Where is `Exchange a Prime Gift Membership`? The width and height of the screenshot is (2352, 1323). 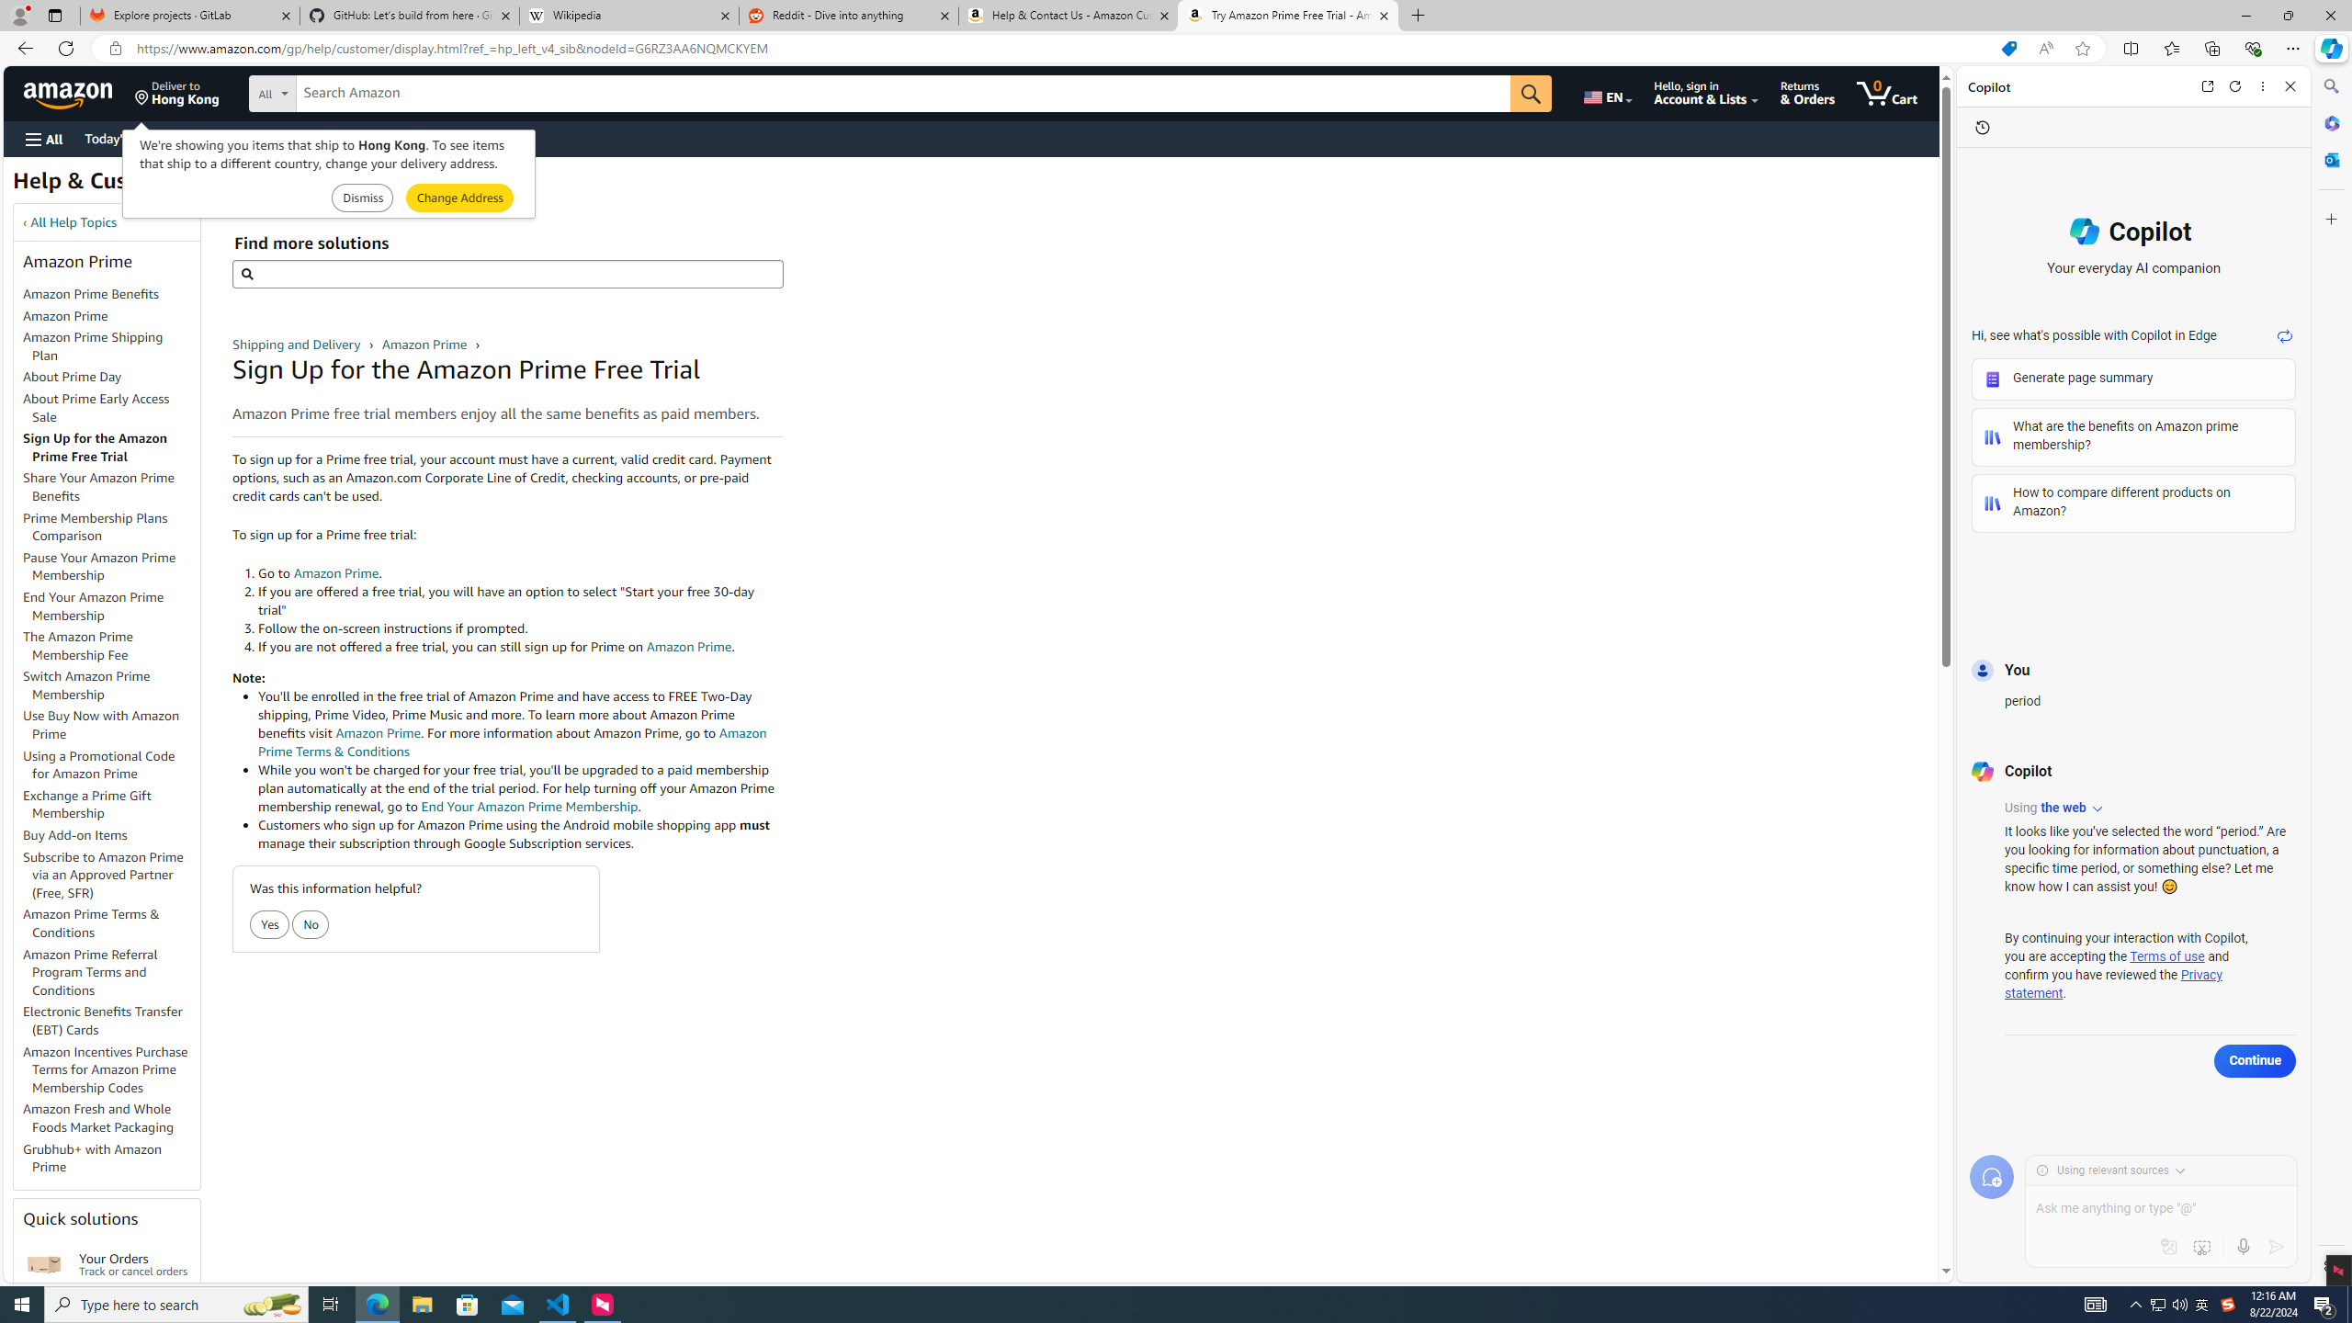 Exchange a Prime Gift Membership is located at coordinates (111, 805).